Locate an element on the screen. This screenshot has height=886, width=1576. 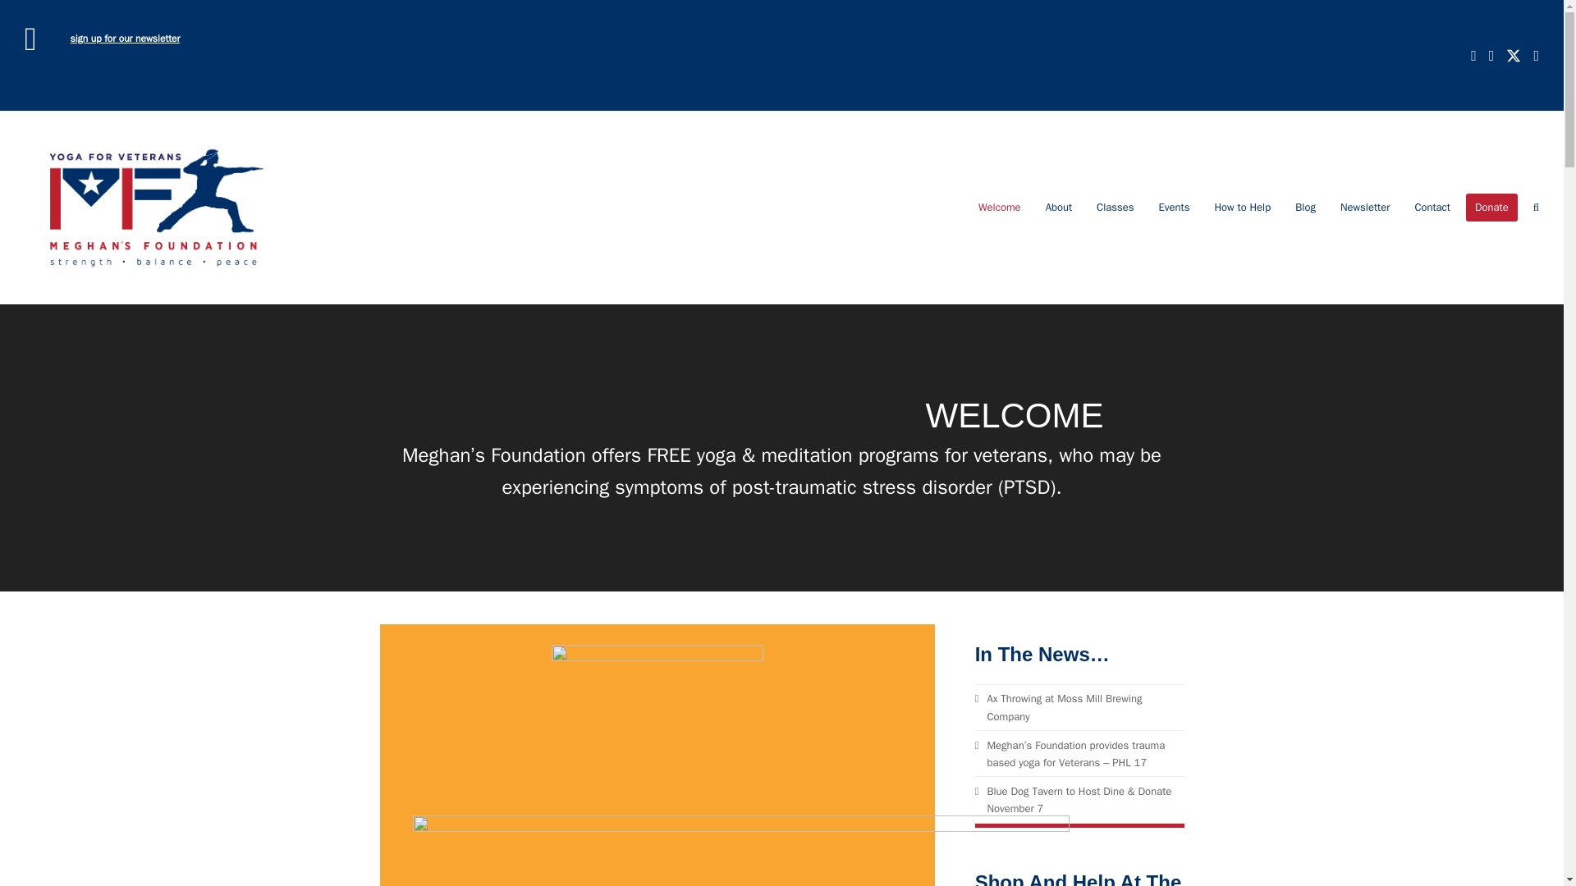
Donate is located at coordinates (1491, 207).